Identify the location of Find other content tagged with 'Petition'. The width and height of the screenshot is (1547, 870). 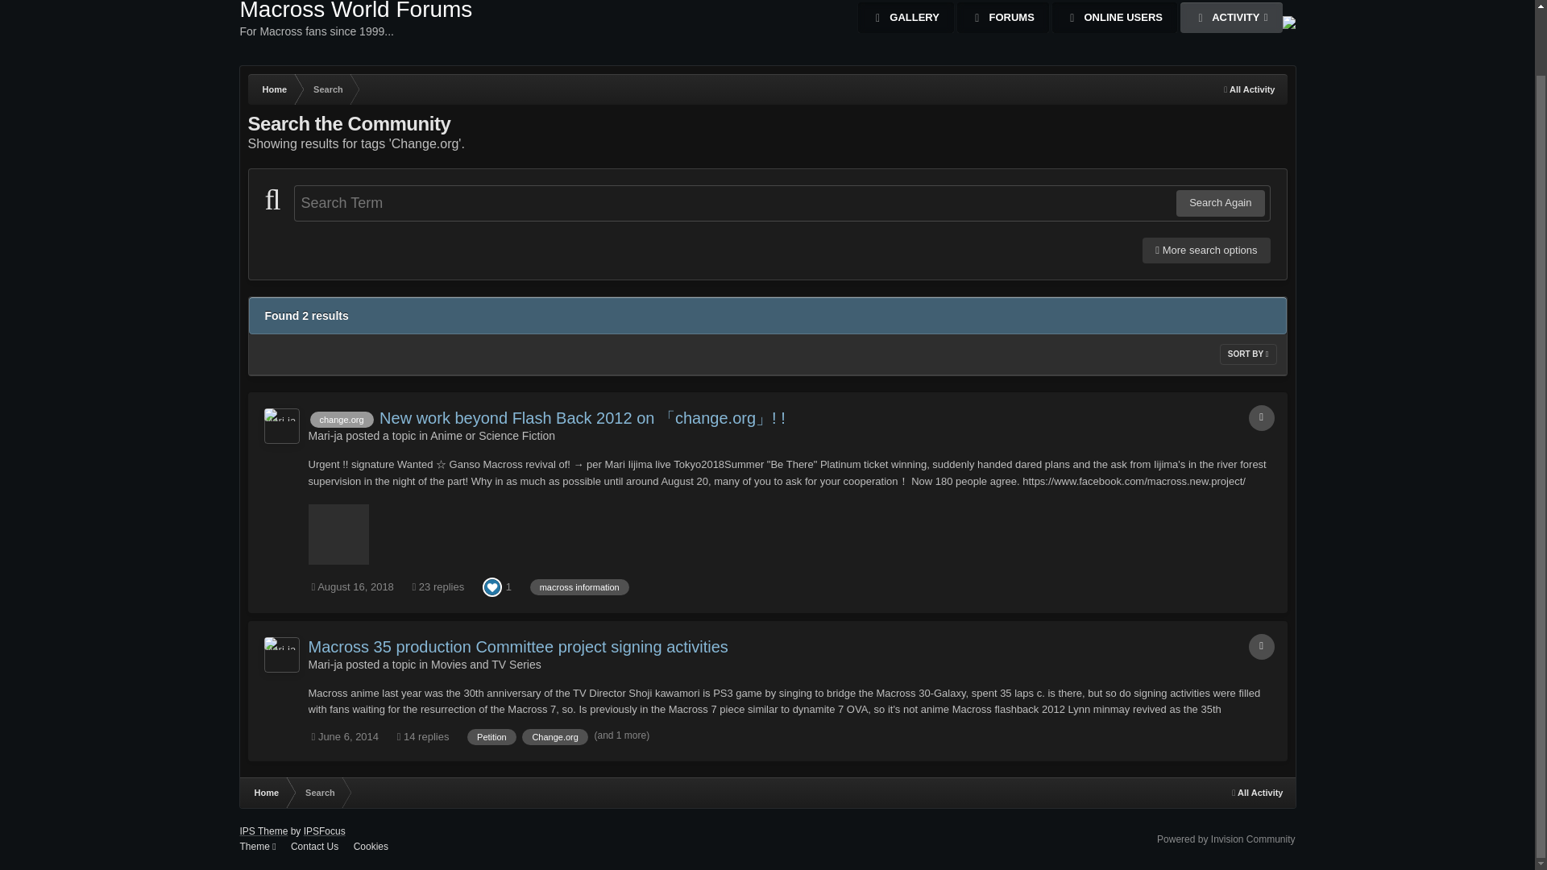
(282, 425).